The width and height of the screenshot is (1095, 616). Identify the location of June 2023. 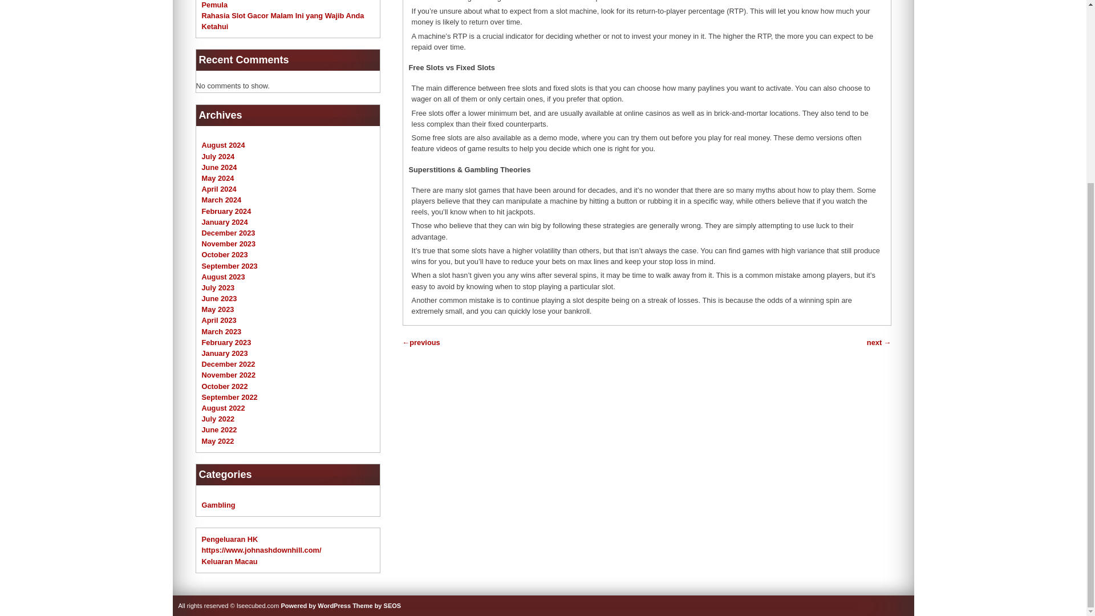
(219, 299).